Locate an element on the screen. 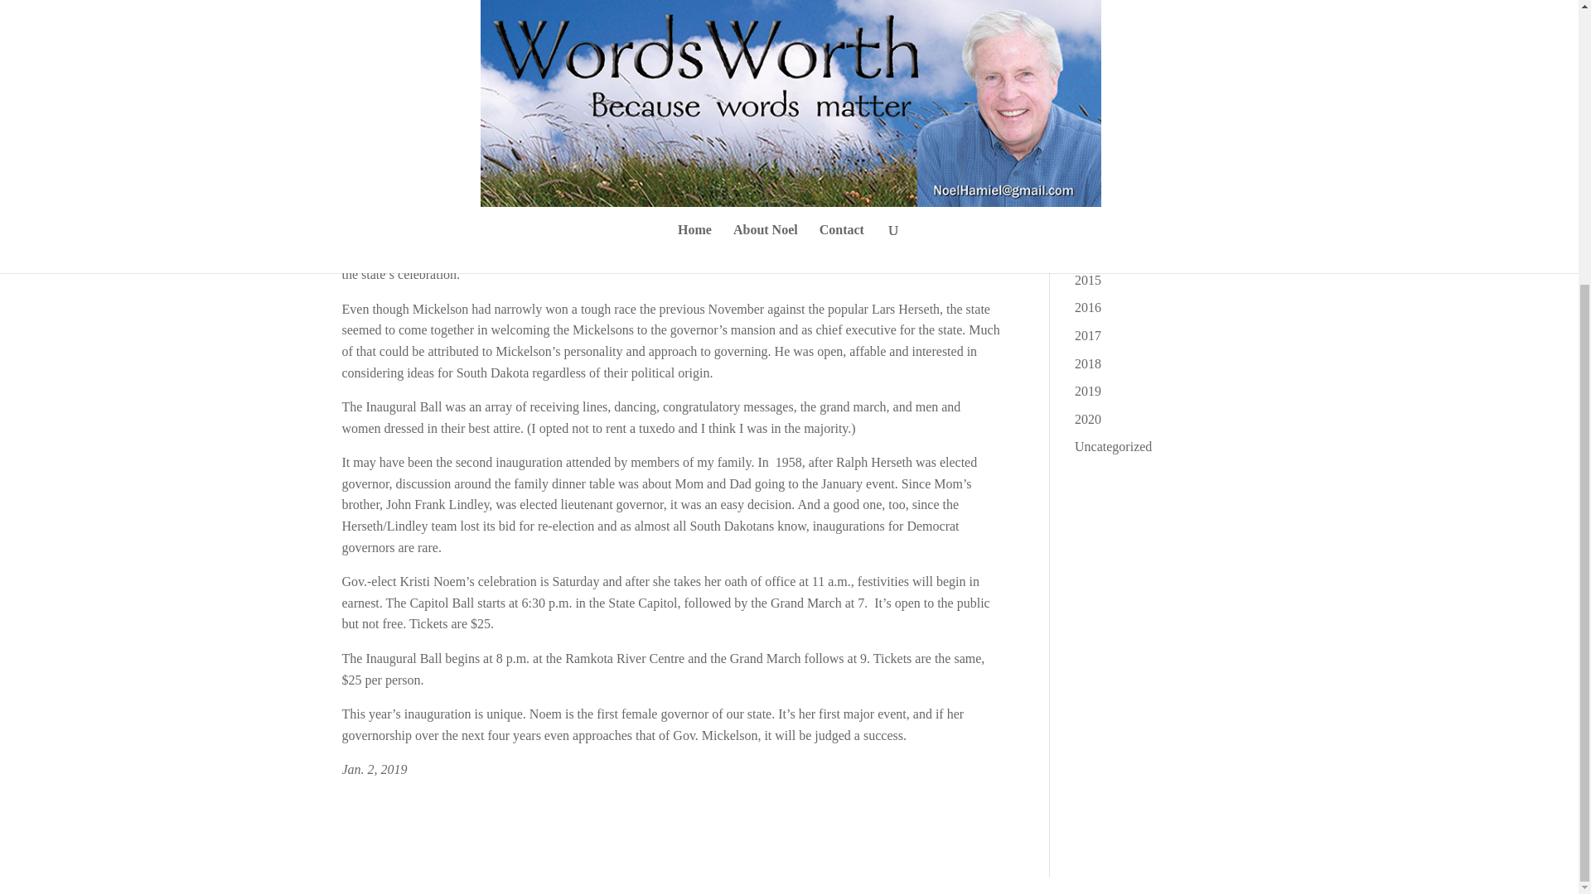 This screenshot has width=1591, height=894. 2017 is located at coordinates (1087, 335).